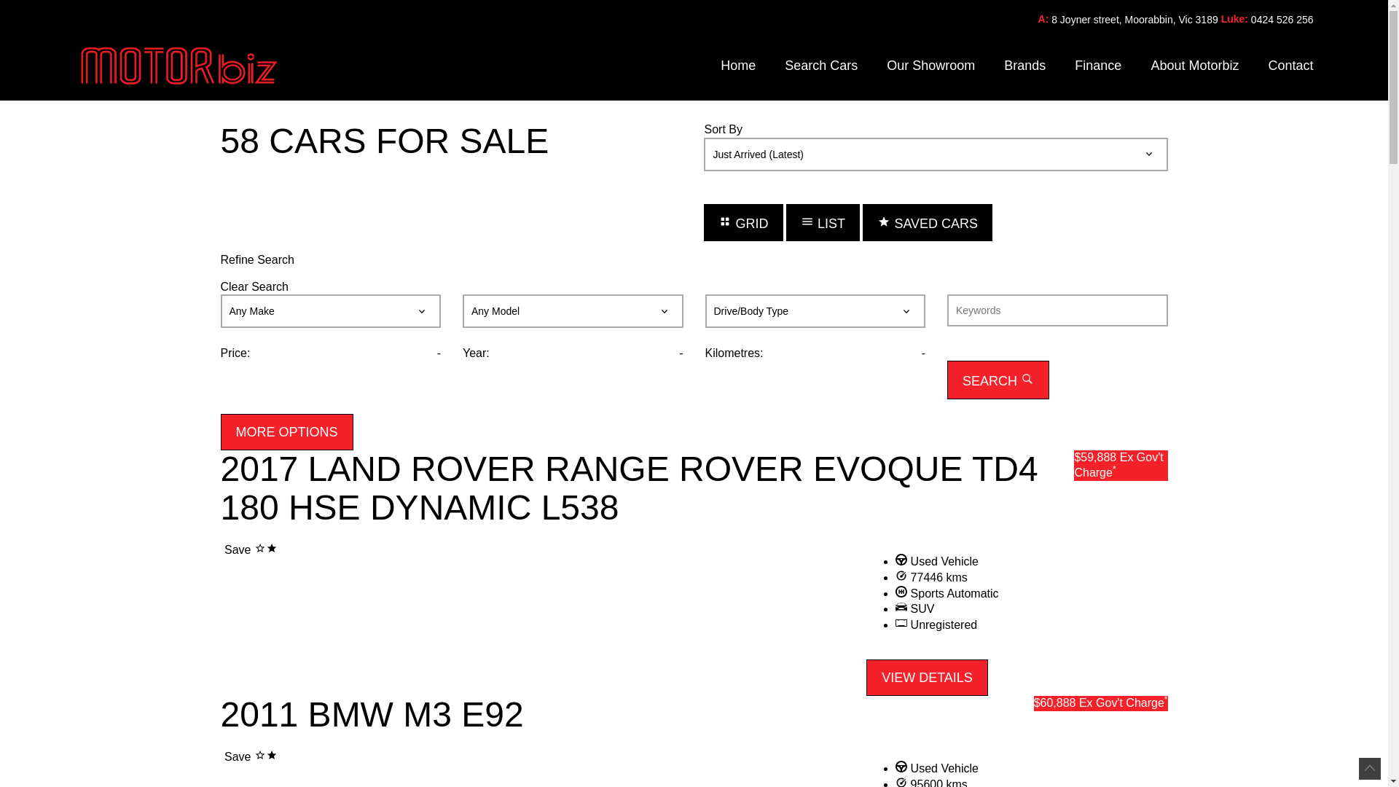 The image size is (1399, 787). I want to click on 2017 Land Rover Range Rover Evoque TD4 180 HSE Dynamic L538, so click(548, 552).